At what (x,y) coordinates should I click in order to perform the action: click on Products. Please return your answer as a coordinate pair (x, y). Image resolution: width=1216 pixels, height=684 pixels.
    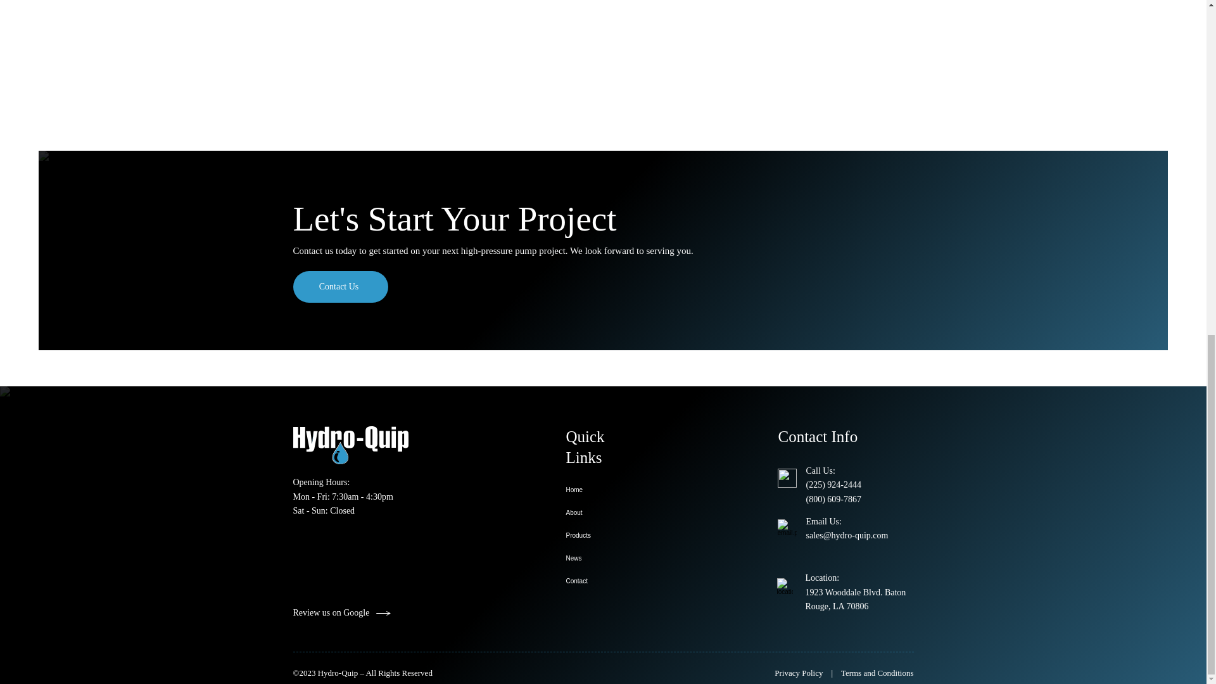
    Looking at the image, I should click on (600, 536).